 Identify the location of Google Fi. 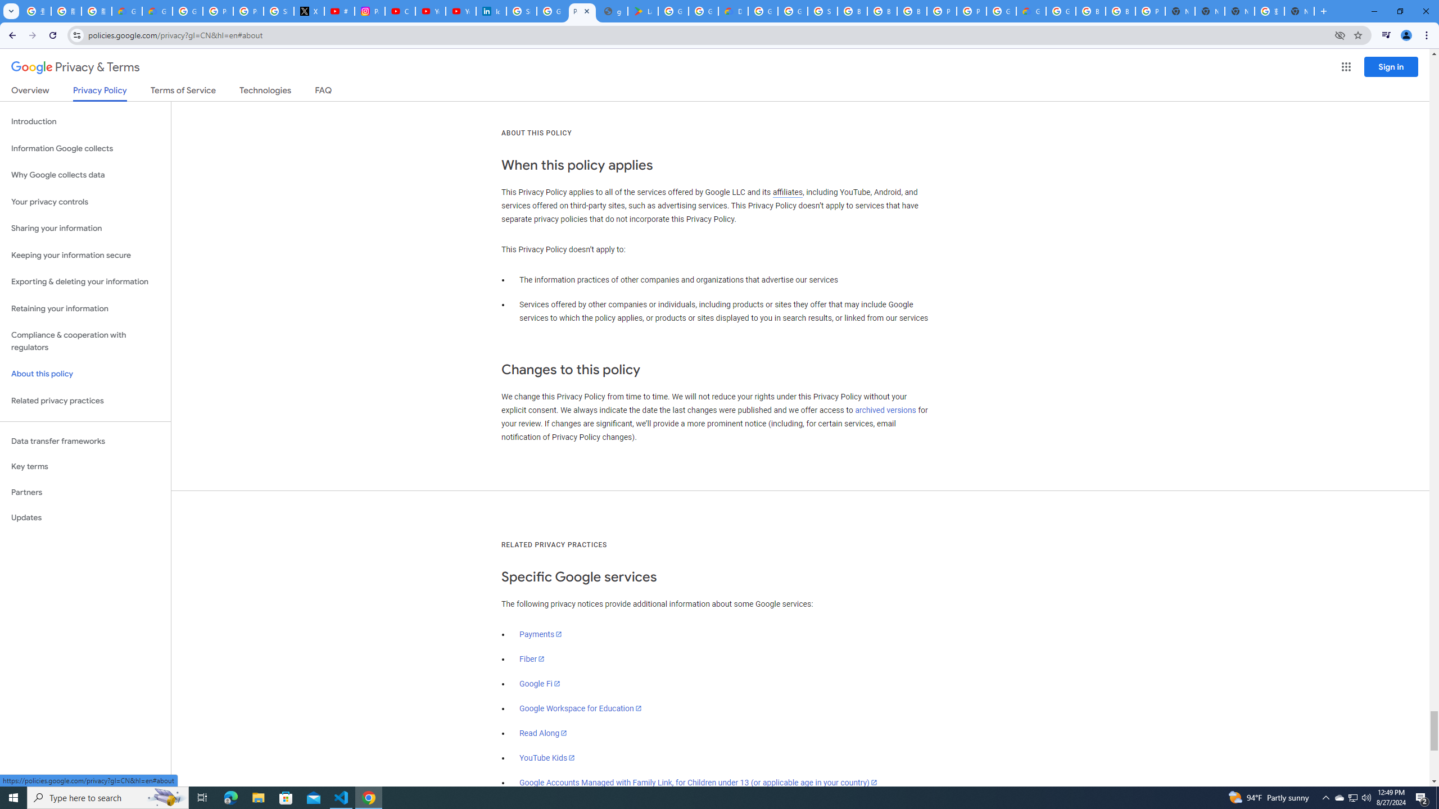
(540, 683).